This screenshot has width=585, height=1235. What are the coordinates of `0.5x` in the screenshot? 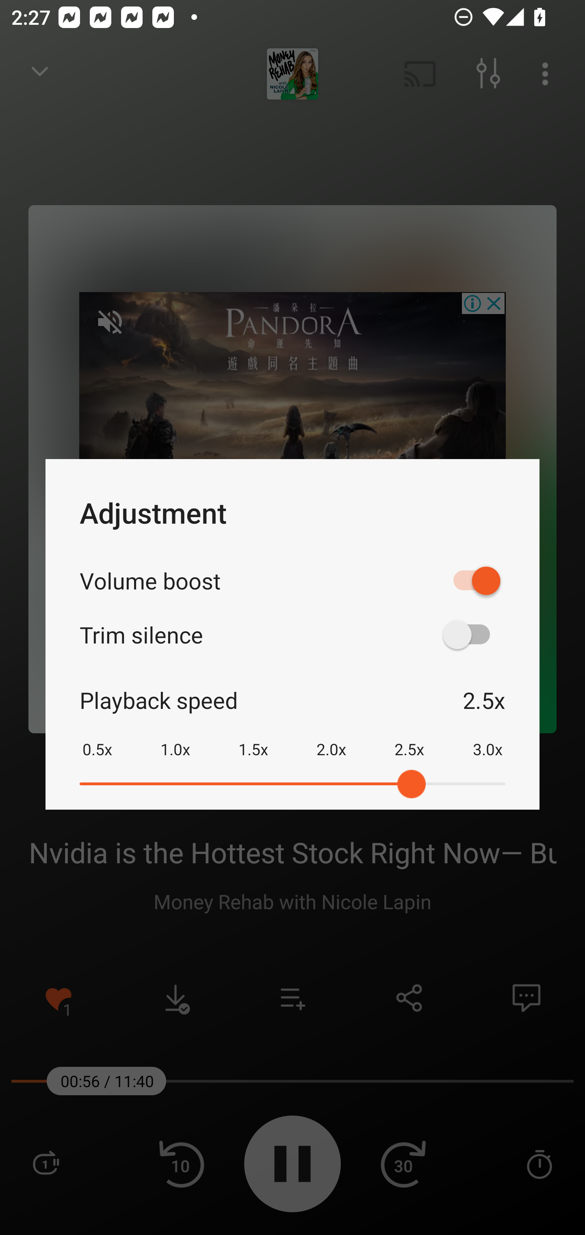 It's located at (97, 739).